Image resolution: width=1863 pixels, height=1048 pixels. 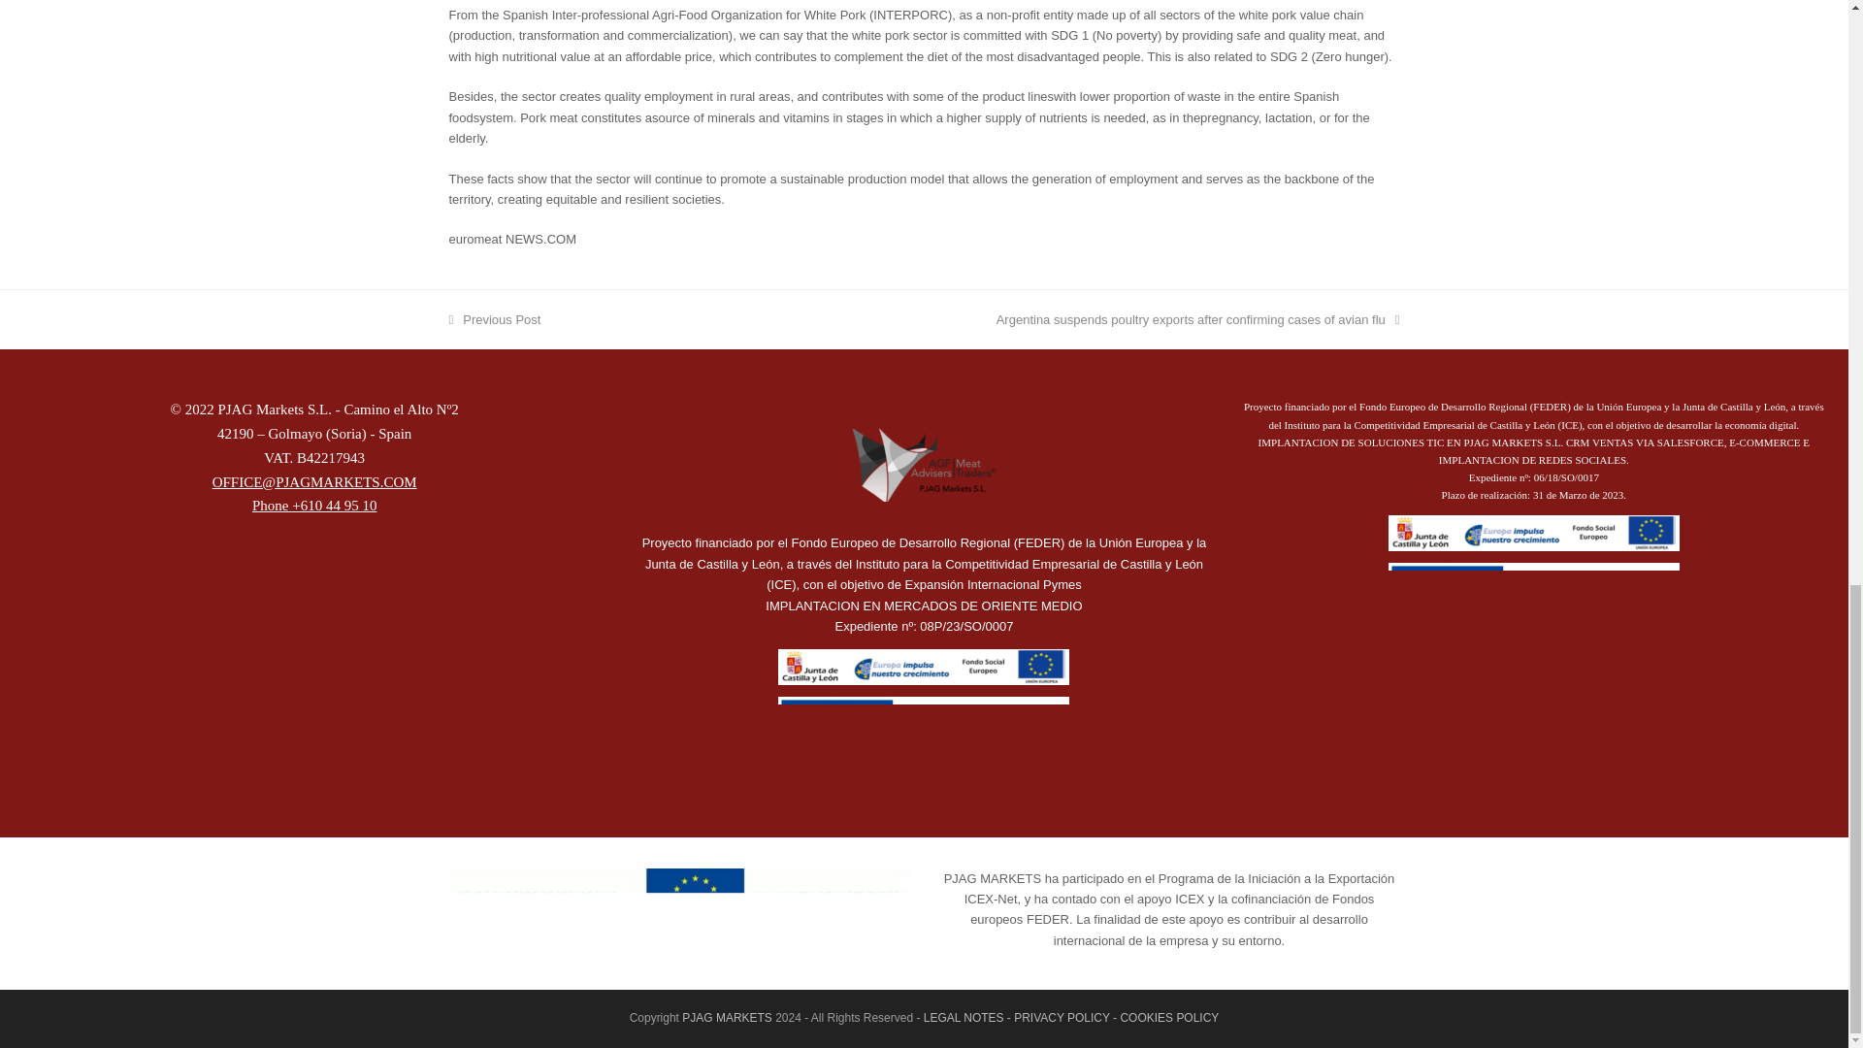 What do you see at coordinates (727, 1018) in the screenshot?
I see `PRIVACY POLICY -` at bounding box center [727, 1018].